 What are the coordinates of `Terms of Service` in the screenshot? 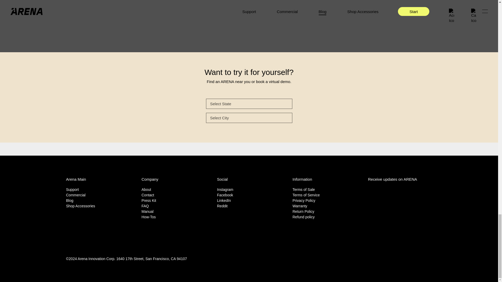 It's located at (306, 195).